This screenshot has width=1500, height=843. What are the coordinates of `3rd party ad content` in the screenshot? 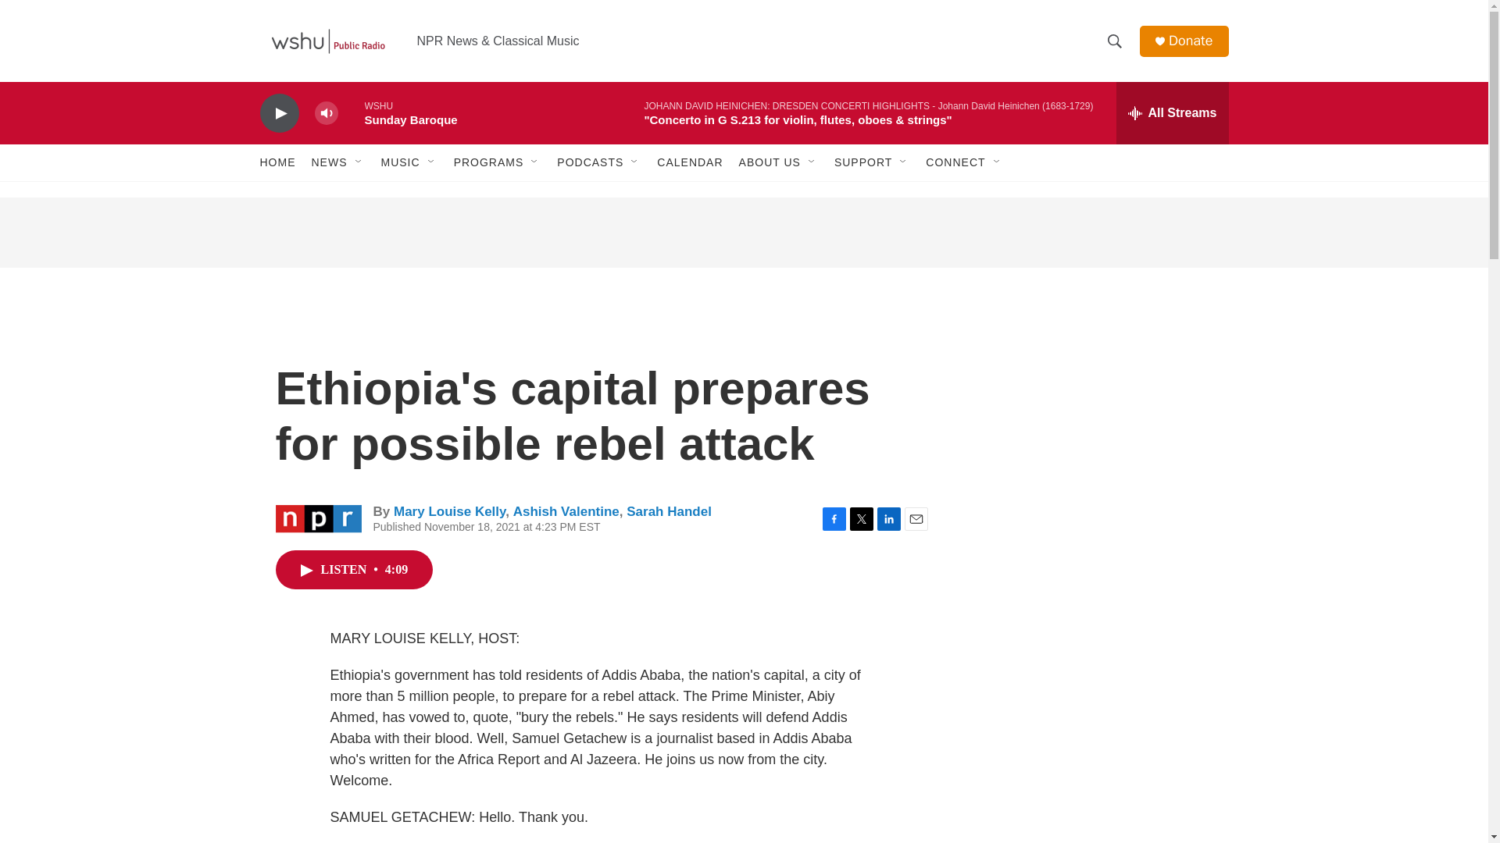 It's located at (1095, 805).